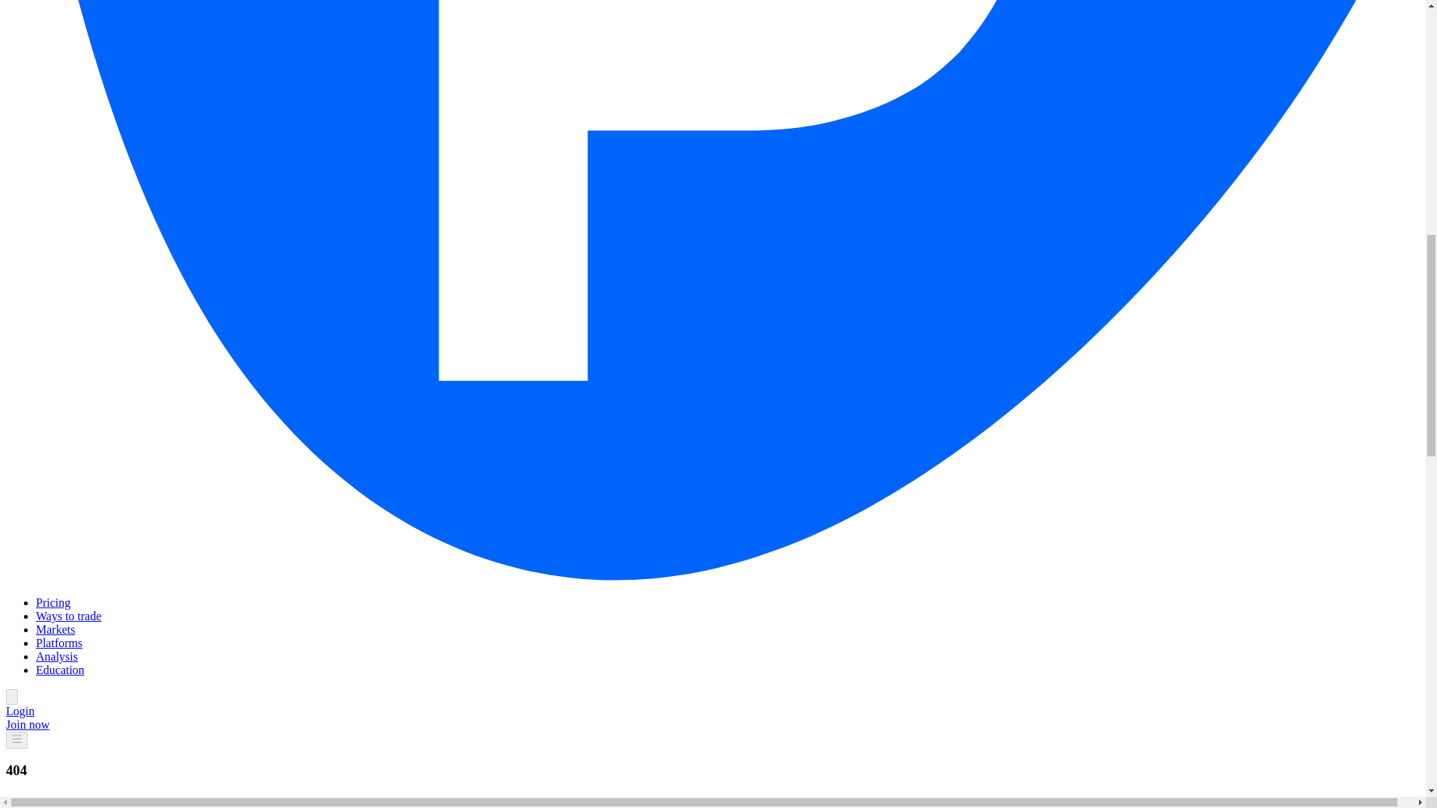  What do you see at coordinates (27, 724) in the screenshot?
I see `Join now` at bounding box center [27, 724].